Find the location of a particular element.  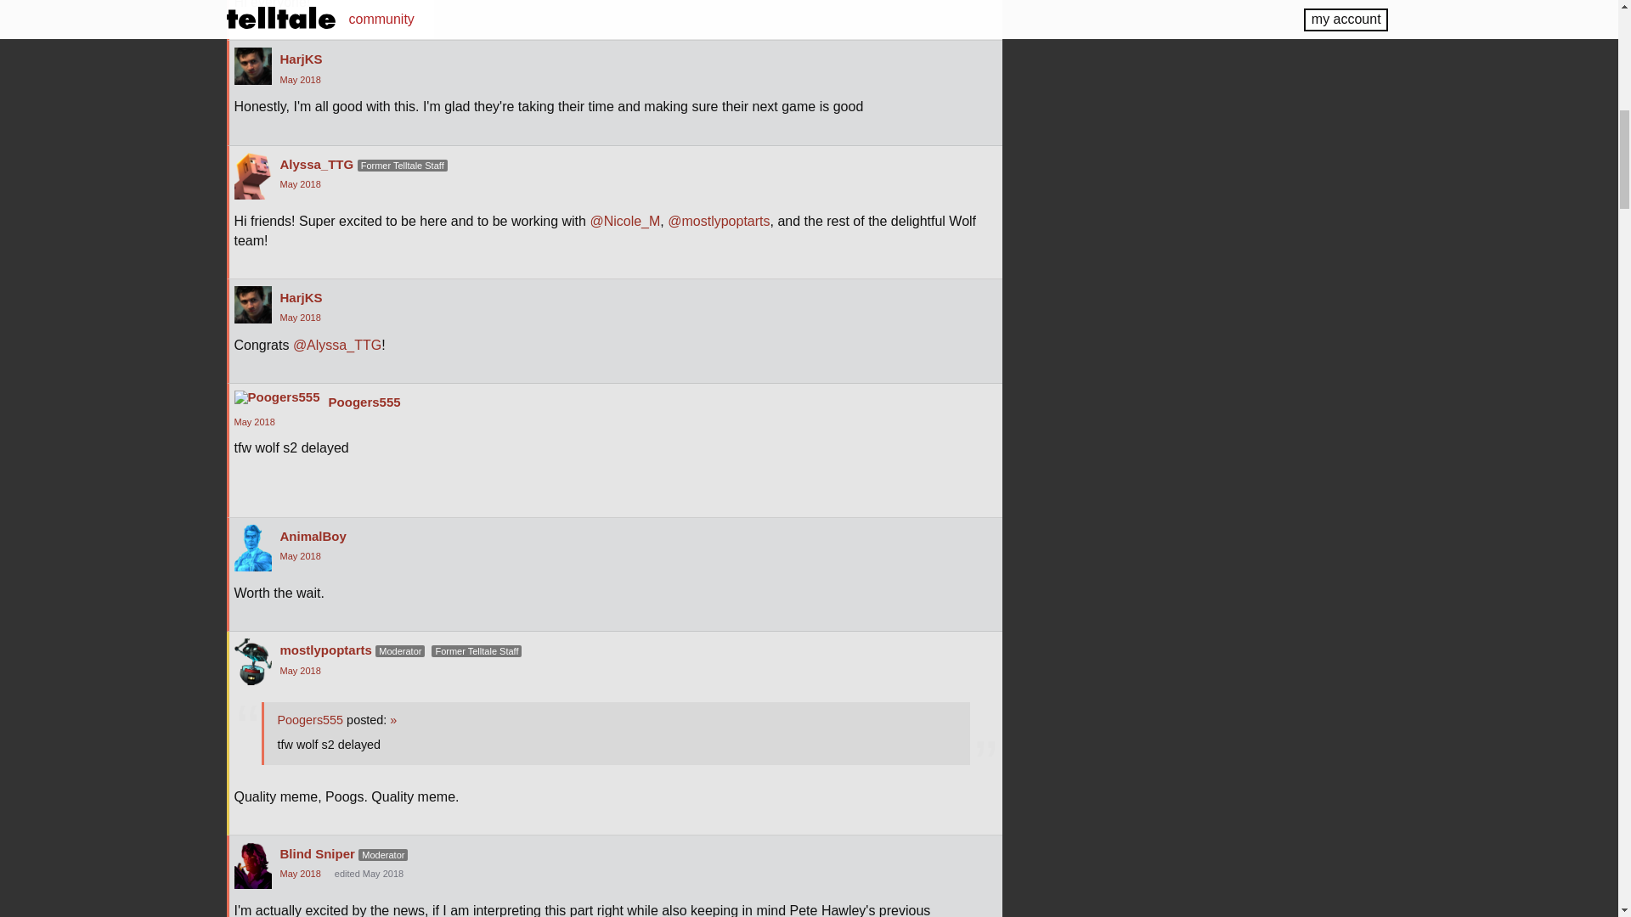

May 2018 is located at coordinates (301, 183).